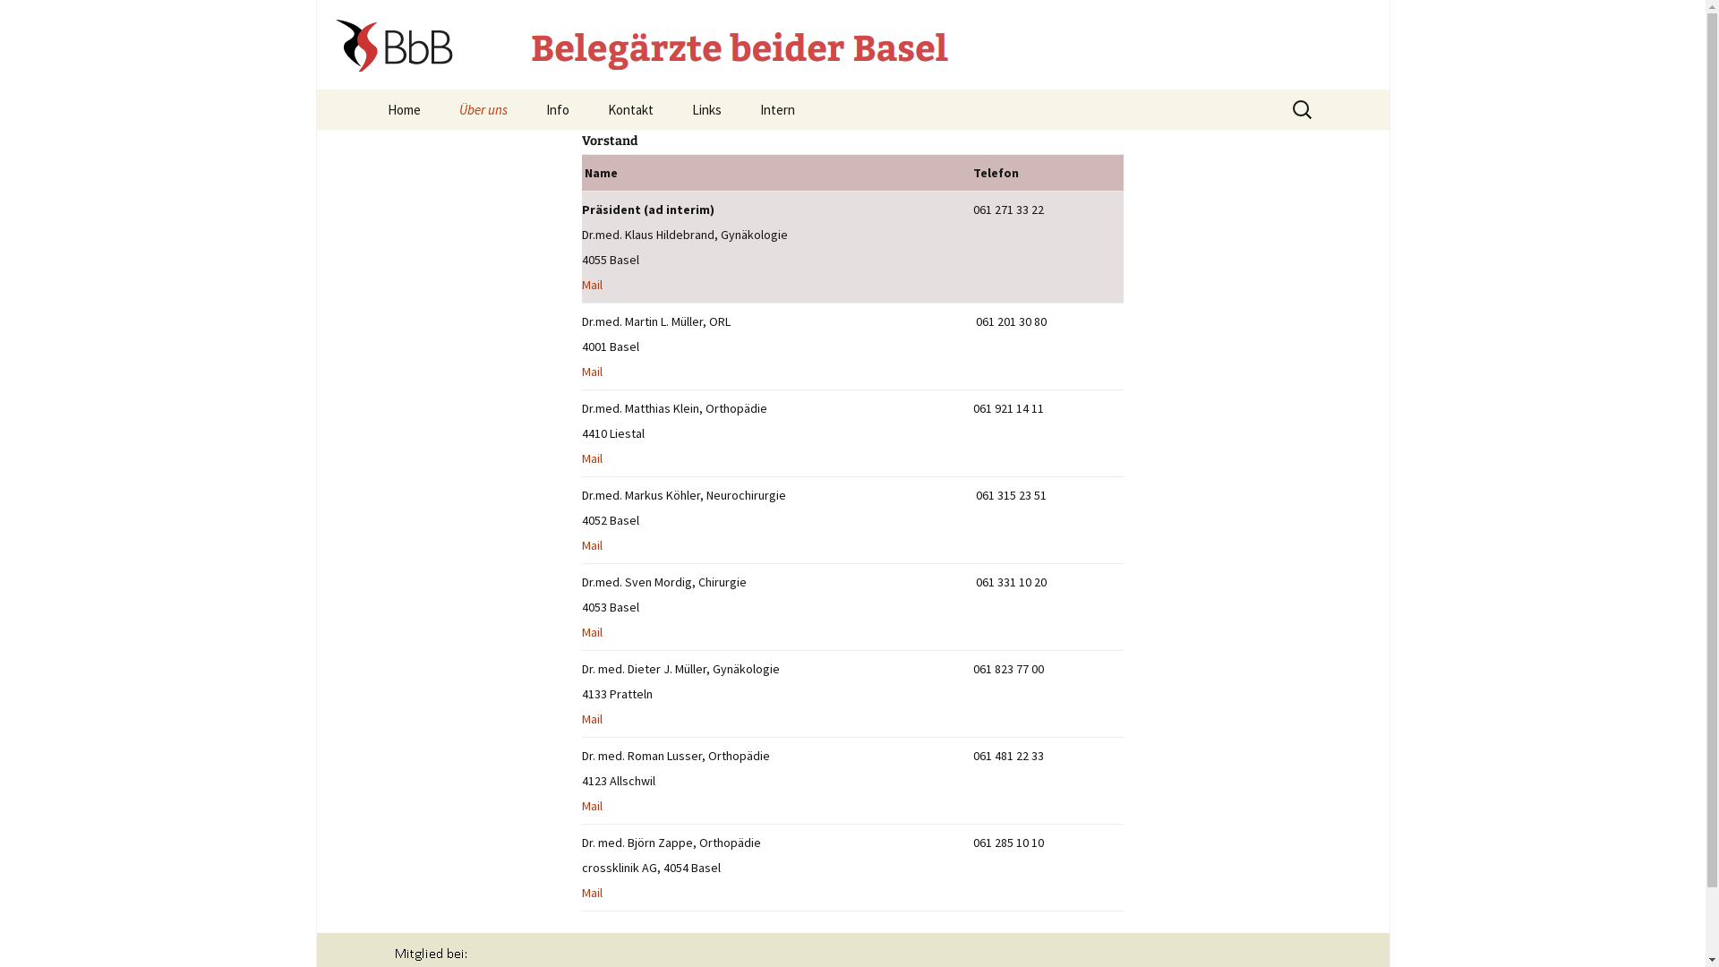  Describe the element at coordinates (777, 109) in the screenshot. I see `Intern` at that location.